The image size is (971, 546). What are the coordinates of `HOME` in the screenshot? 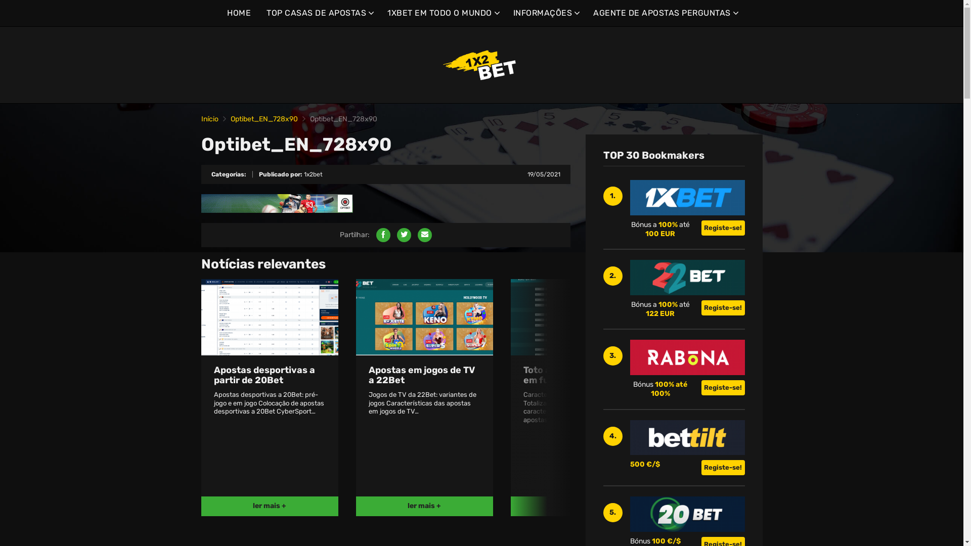 It's located at (239, 13).